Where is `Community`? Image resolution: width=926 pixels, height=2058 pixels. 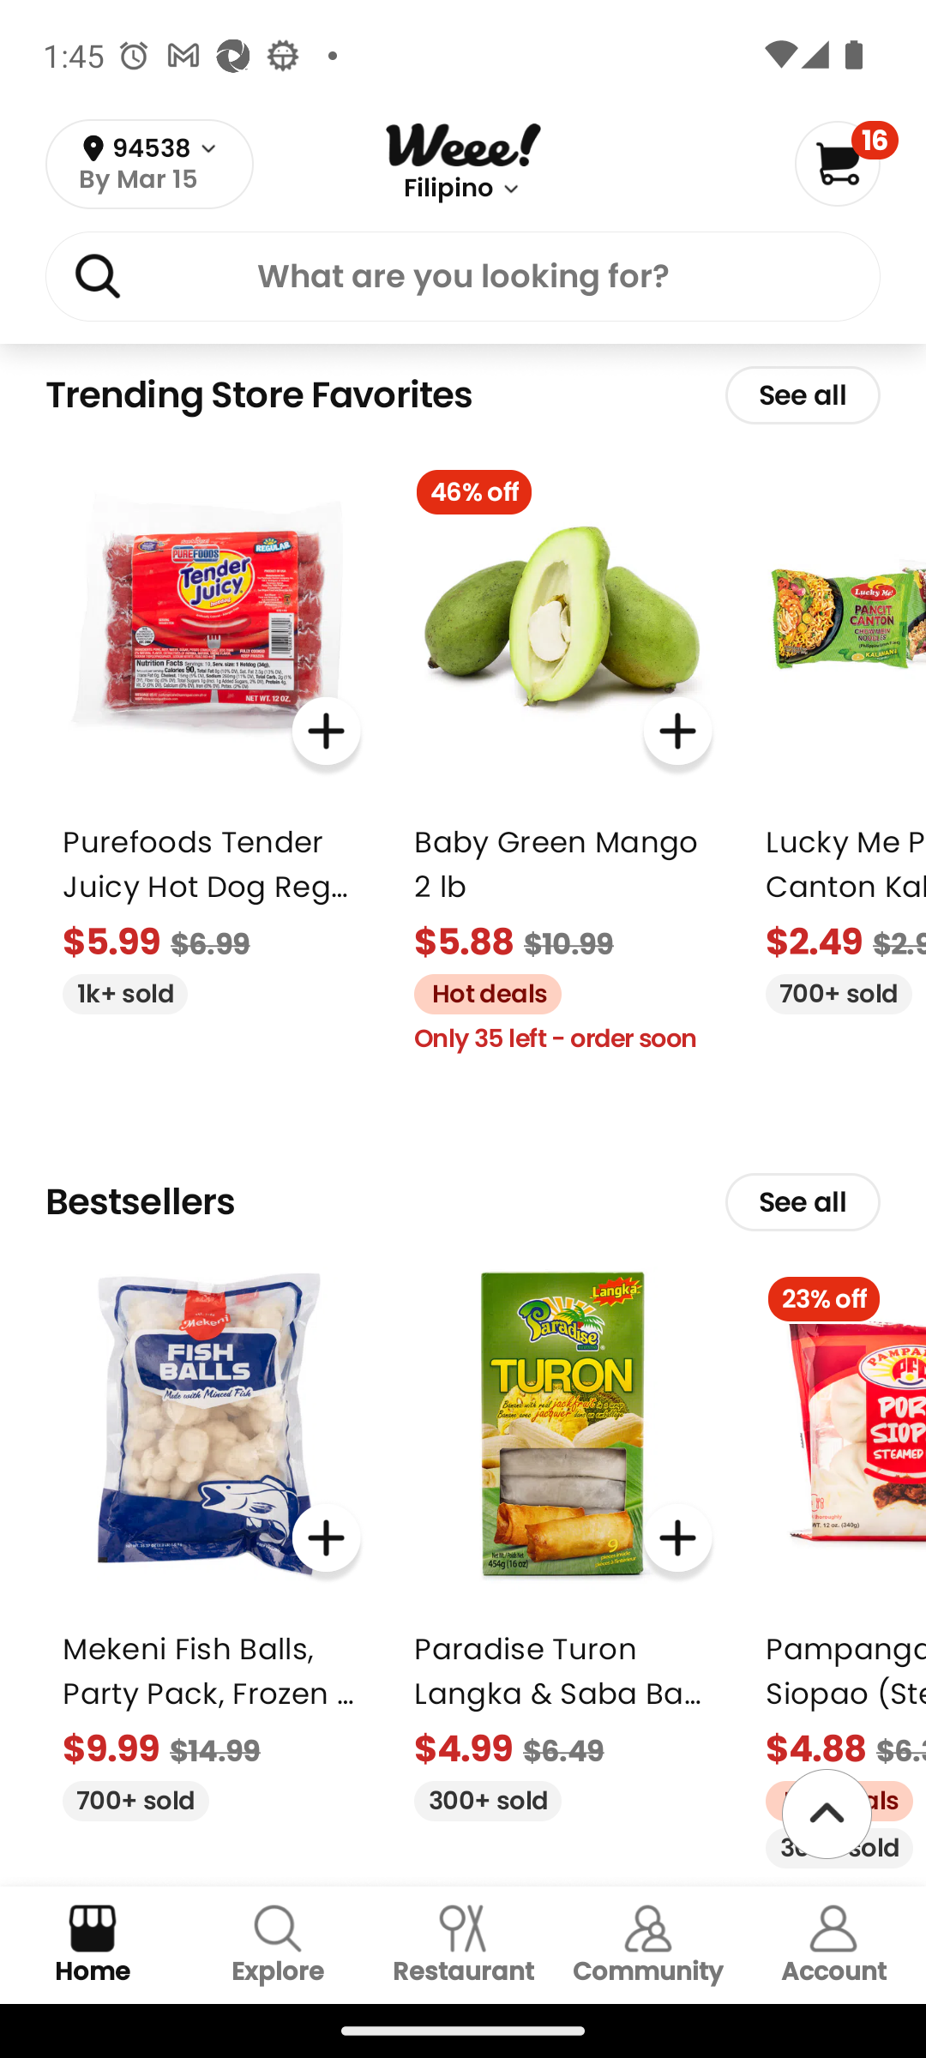
Community is located at coordinates (648, 1945).